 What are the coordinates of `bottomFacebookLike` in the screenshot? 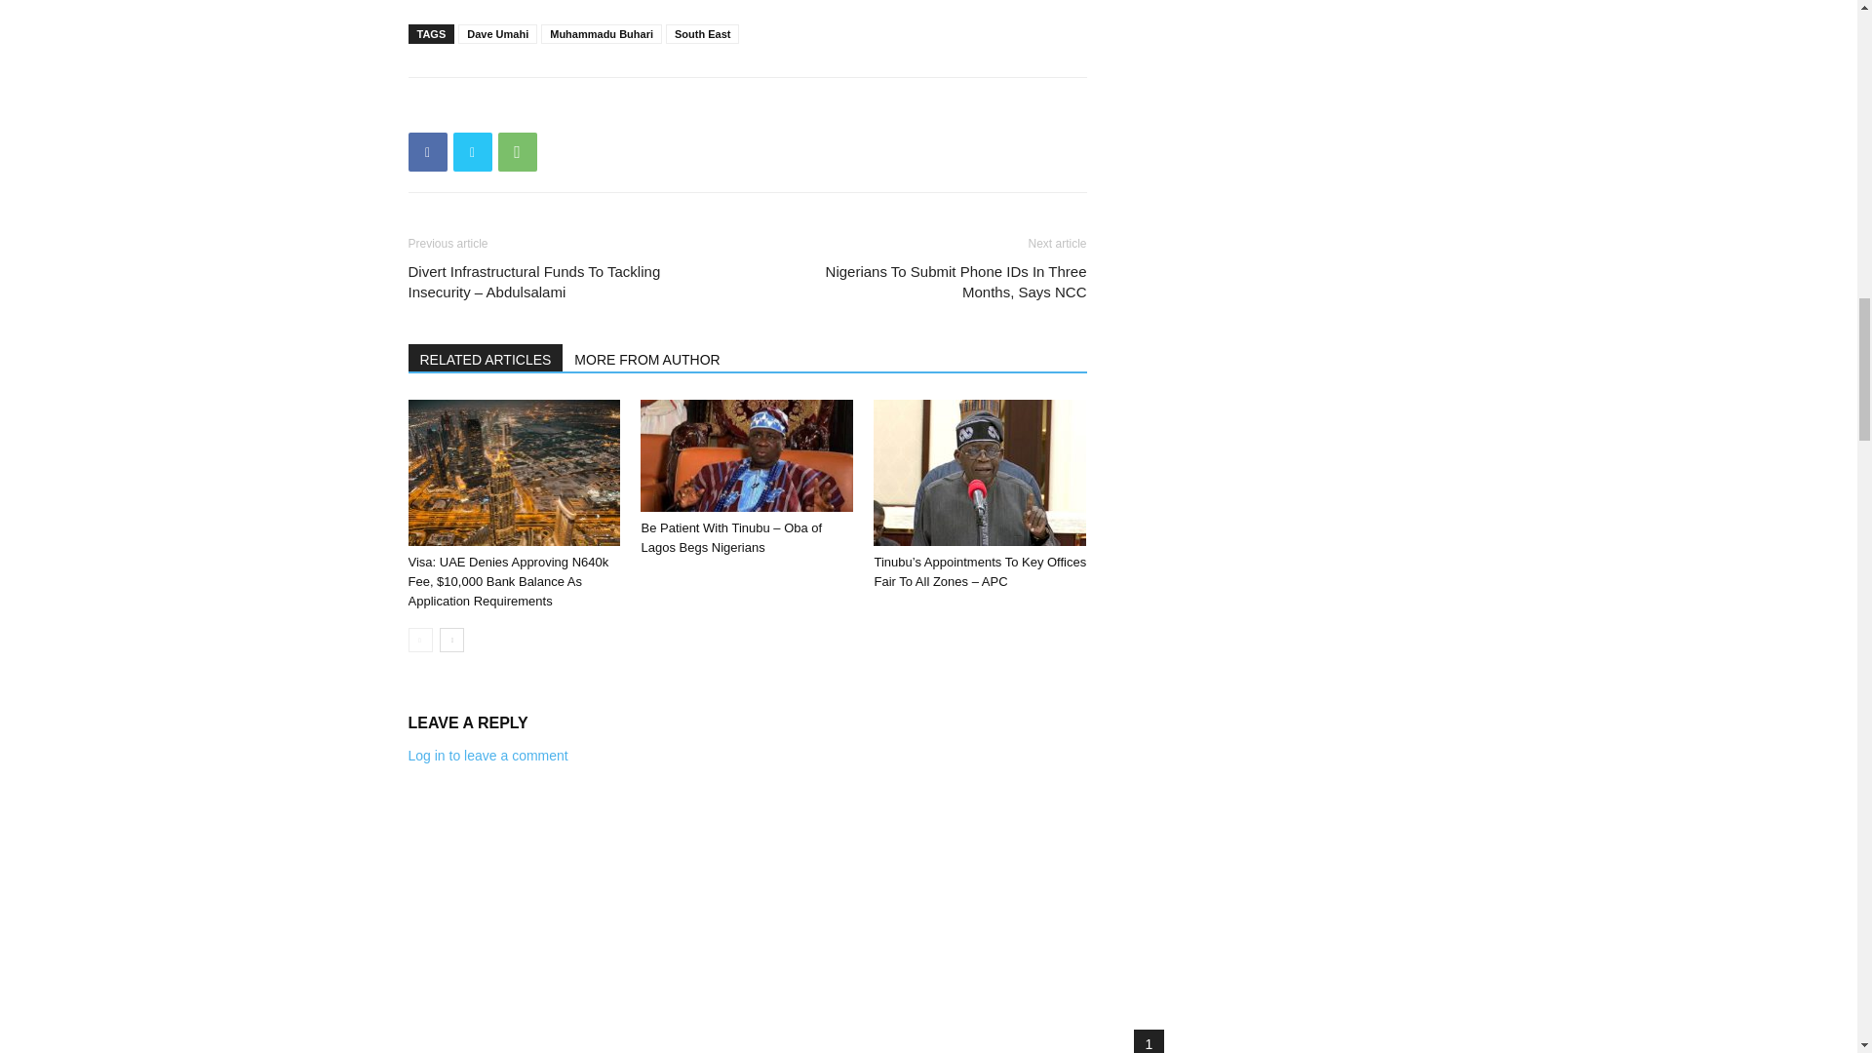 It's located at (554, 109).